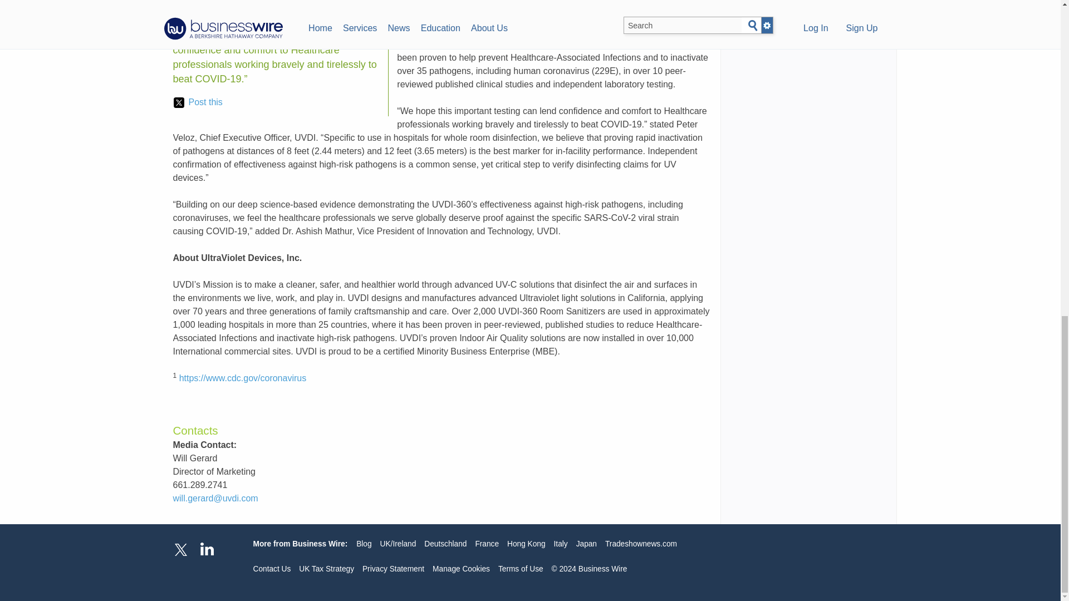  I want to click on Post this, so click(198, 102).